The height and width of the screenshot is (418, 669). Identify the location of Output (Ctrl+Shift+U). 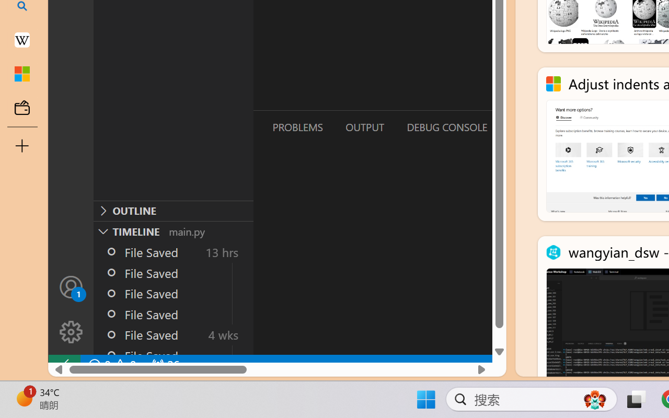
(364, 127).